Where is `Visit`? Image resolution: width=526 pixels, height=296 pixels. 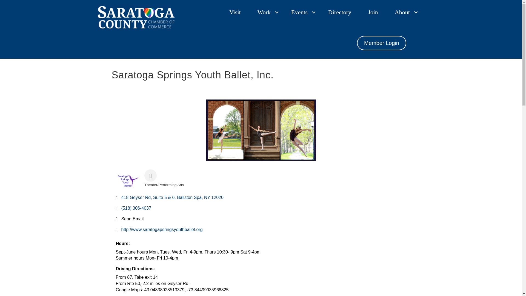 Visit is located at coordinates (235, 12).